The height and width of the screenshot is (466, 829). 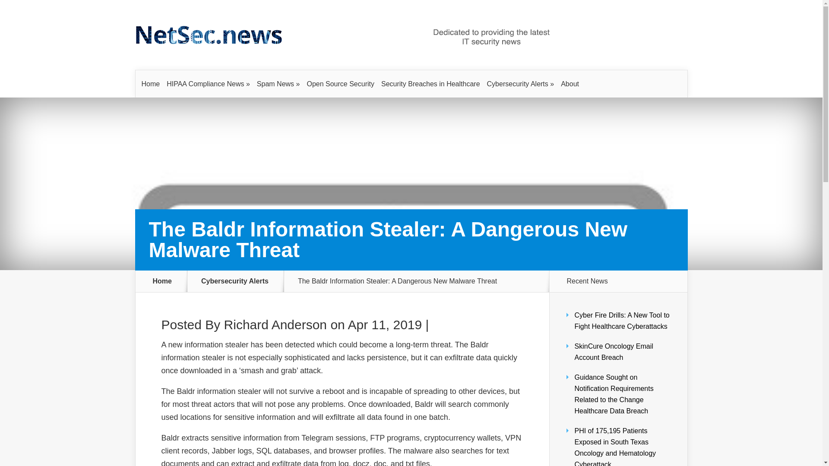 I want to click on Security Breaches in Healthcare, so click(x=430, y=84).